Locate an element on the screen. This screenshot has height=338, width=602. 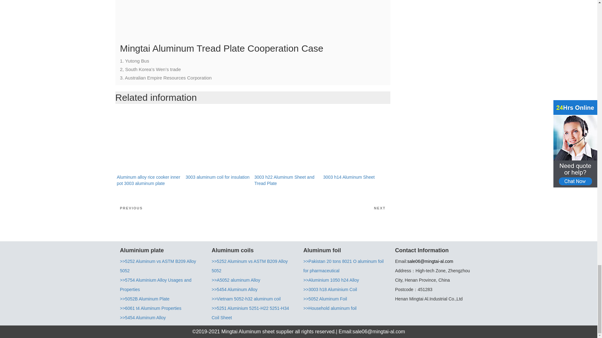
3003 h14 Aluminum Sheet is located at coordinates (356, 141).